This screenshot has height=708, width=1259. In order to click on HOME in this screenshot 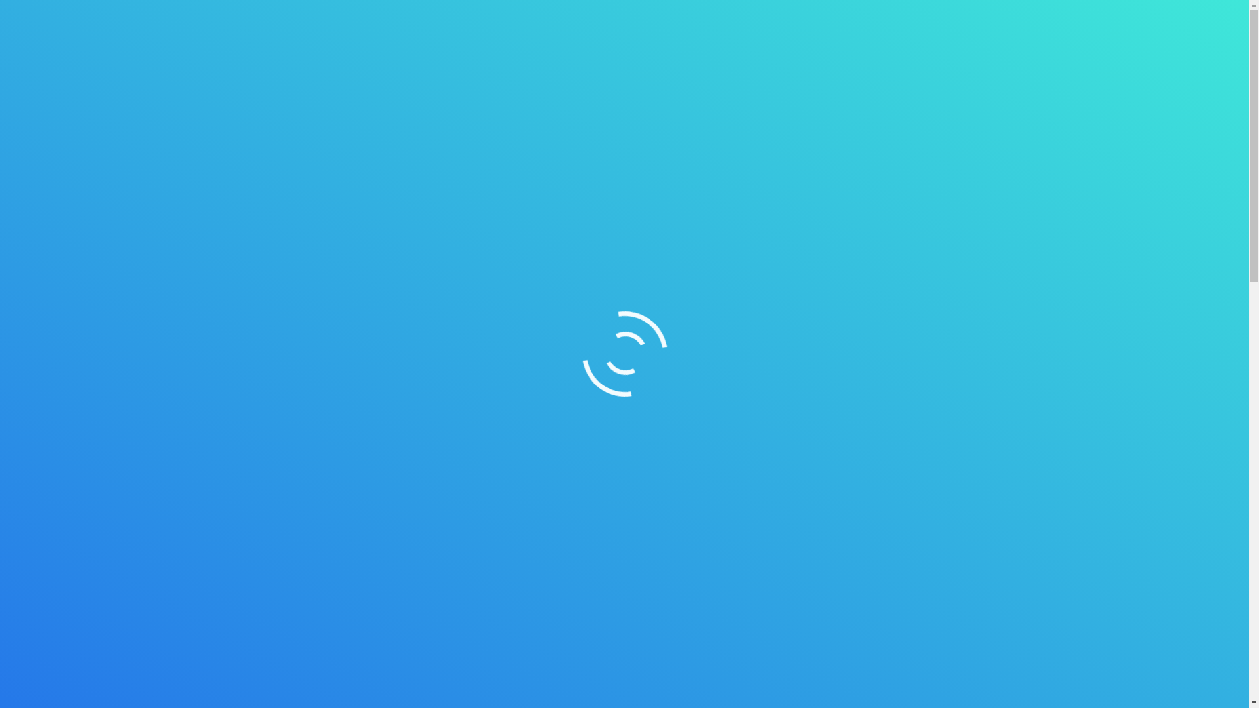, I will do `click(596, 56)`.